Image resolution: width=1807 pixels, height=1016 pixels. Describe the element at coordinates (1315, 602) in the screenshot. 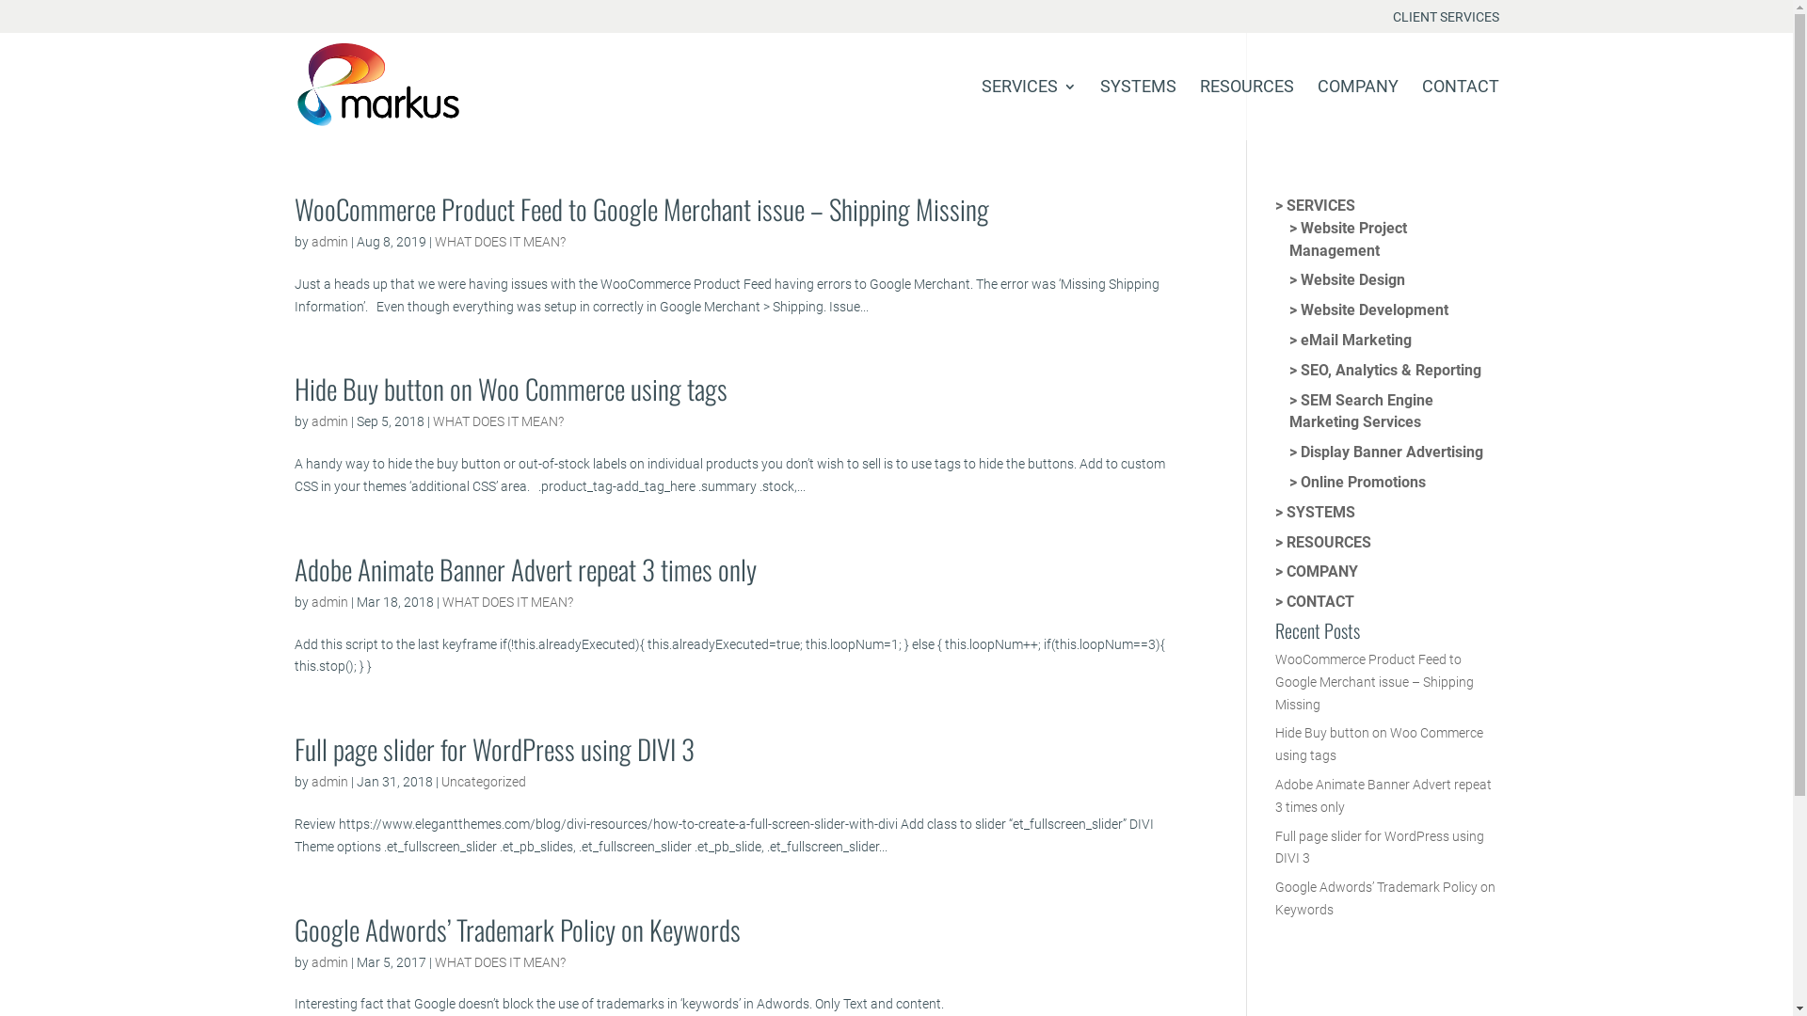

I see `CONTACT` at that location.